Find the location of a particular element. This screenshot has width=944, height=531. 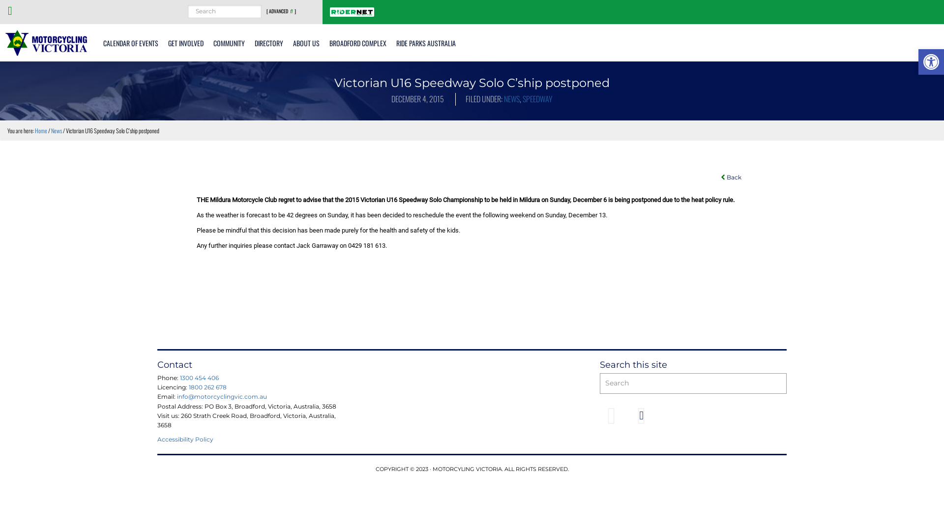

News is located at coordinates (57, 131).